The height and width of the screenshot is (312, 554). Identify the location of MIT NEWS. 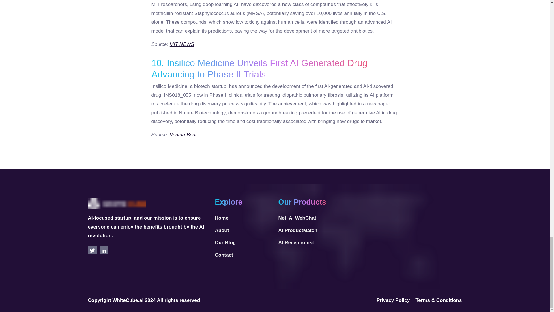
(182, 44).